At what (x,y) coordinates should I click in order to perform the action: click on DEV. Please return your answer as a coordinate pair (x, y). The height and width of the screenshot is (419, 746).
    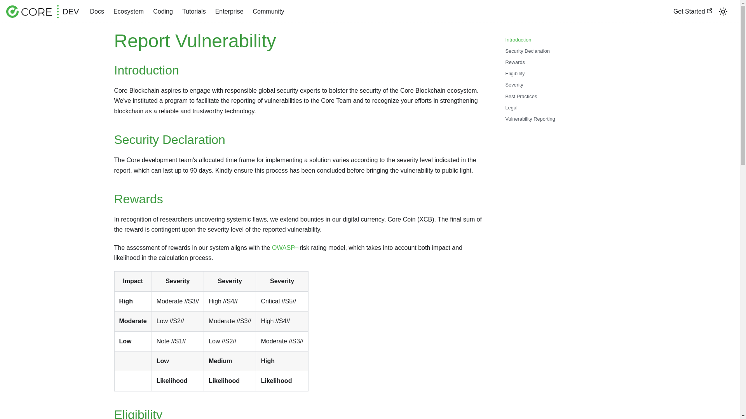
    Looking at the image, I should click on (43, 12).